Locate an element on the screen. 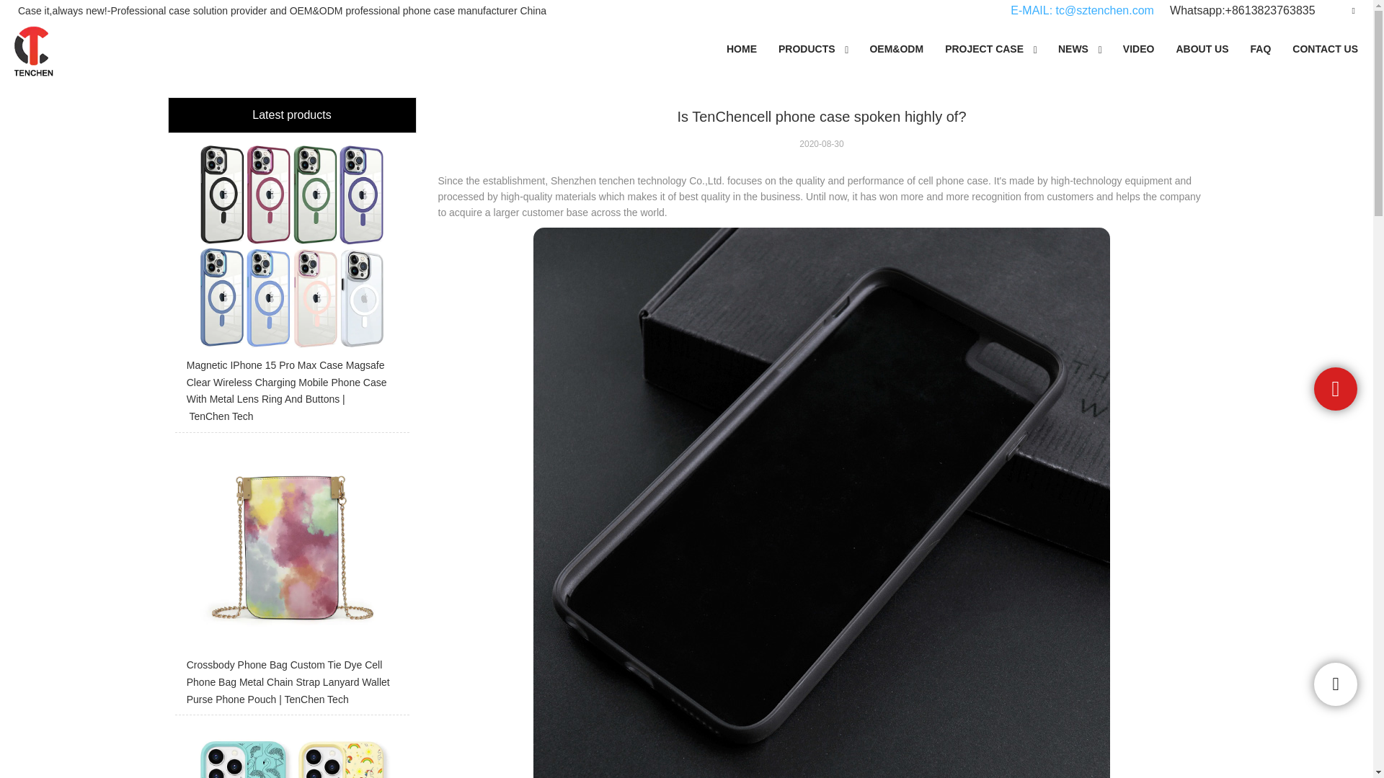 The height and width of the screenshot is (778, 1384). HOME is located at coordinates (741, 49).